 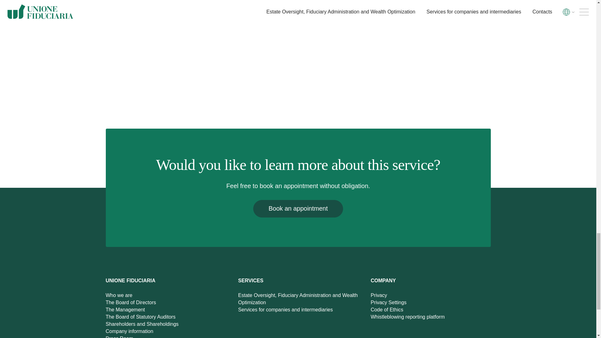 I want to click on Press Room, so click(x=120, y=337).